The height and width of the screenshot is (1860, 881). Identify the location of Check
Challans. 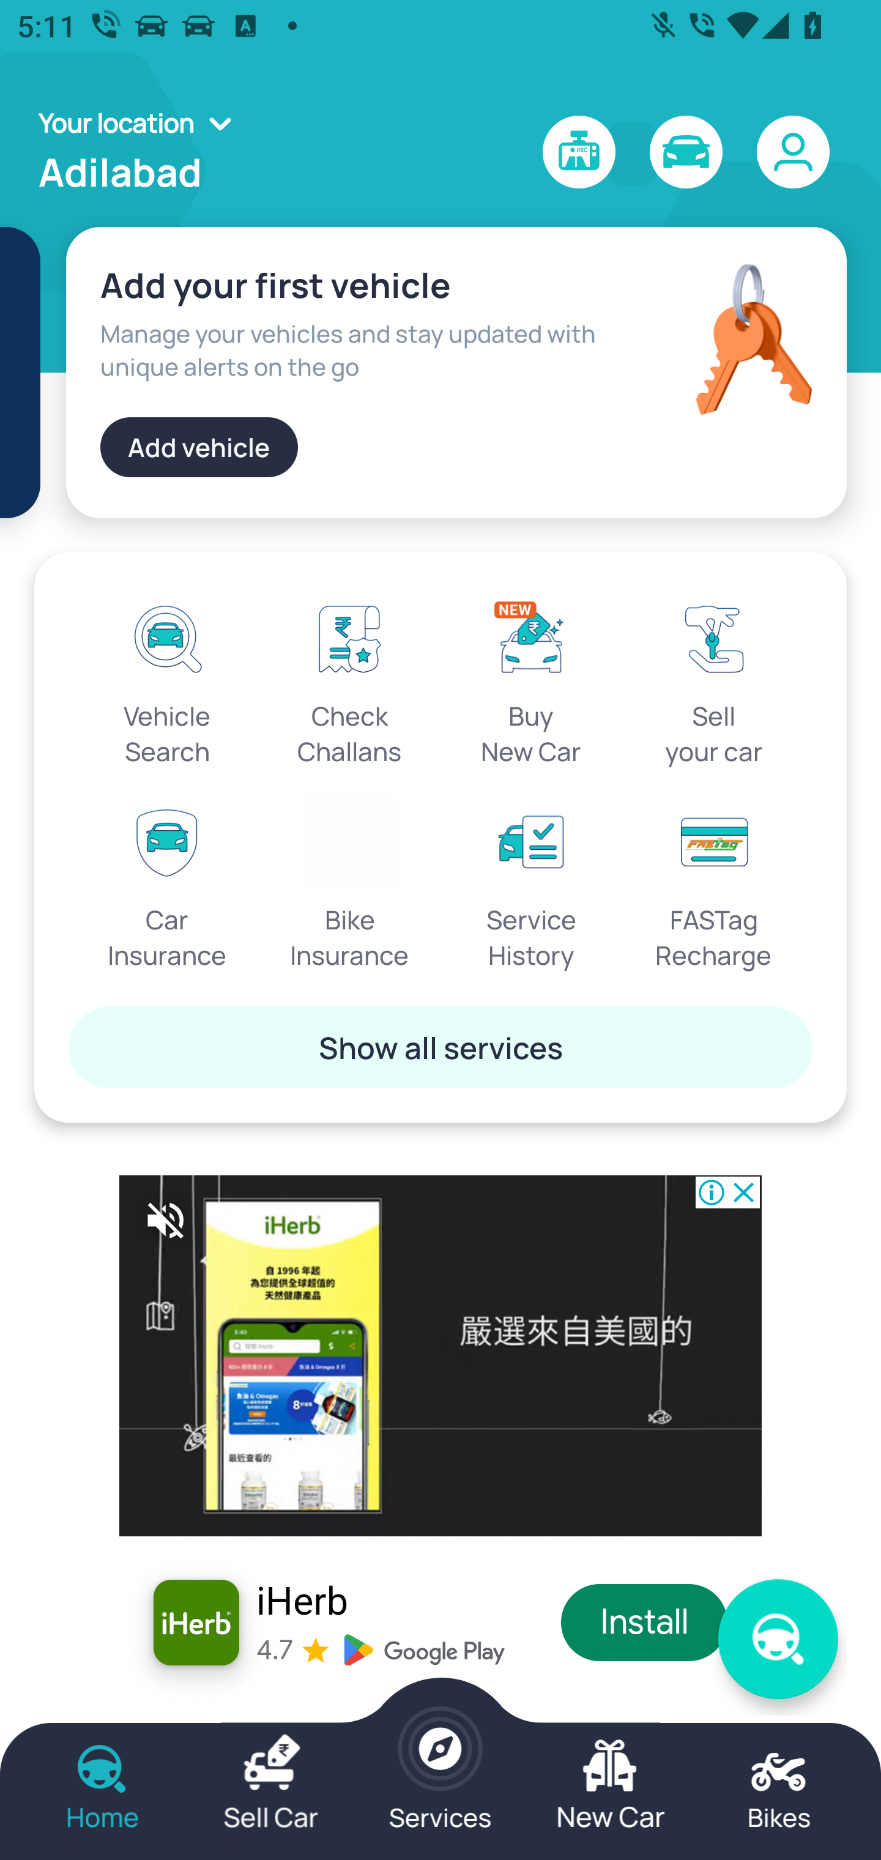
(350, 679).